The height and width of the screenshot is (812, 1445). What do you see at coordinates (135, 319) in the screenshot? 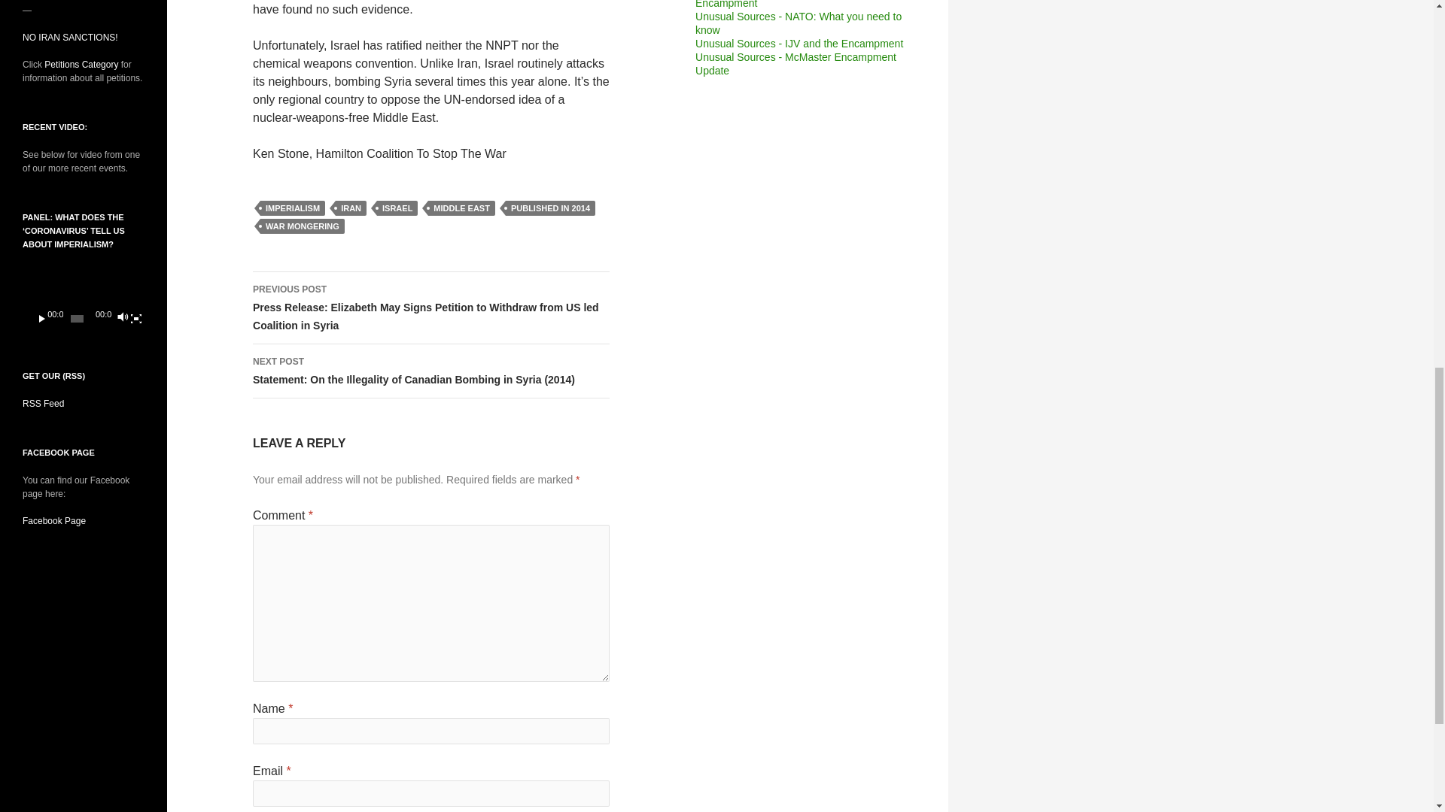
I see `Fullscreen` at bounding box center [135, 319].